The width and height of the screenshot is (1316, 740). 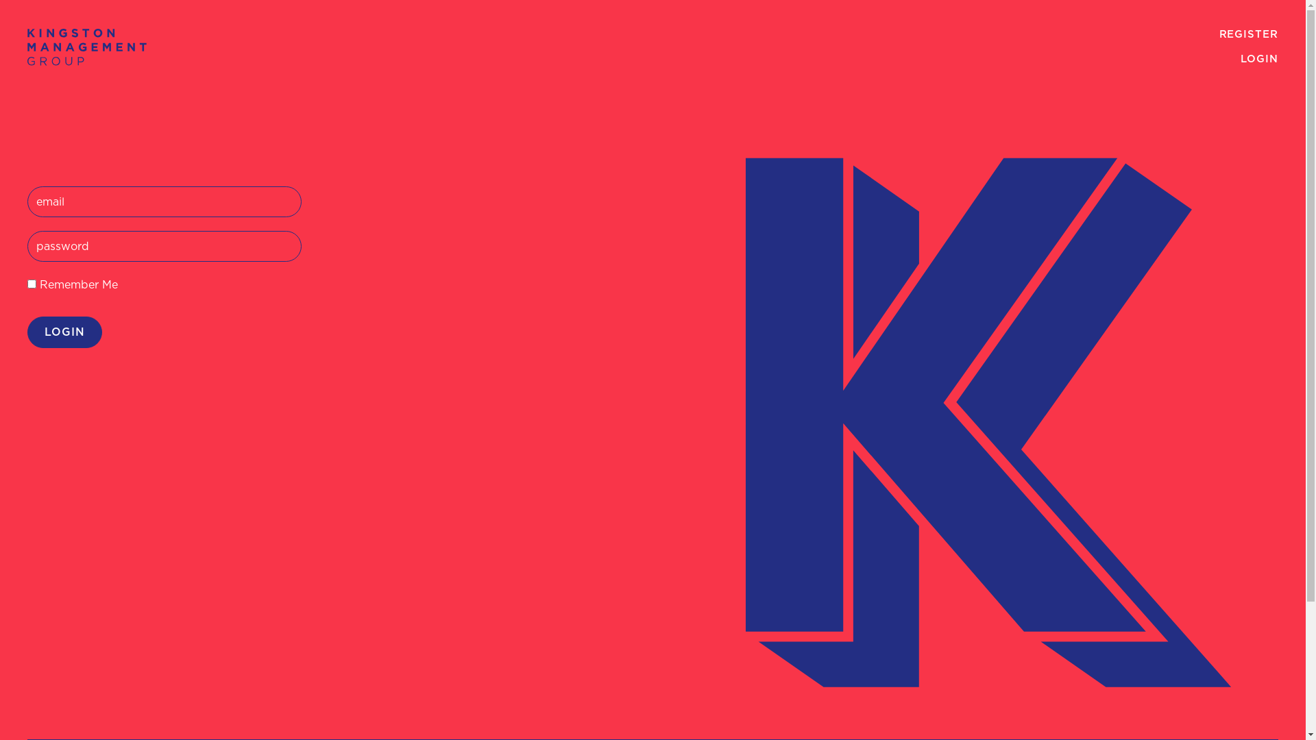 I want to click on LOGIN, so click(x=1260, y=59).